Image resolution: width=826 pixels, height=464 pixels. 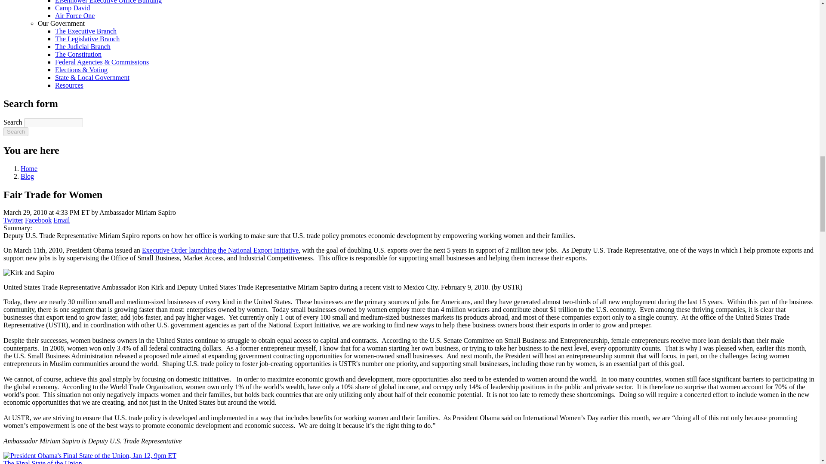 I want to click on Search, so click(x=15, y=131).